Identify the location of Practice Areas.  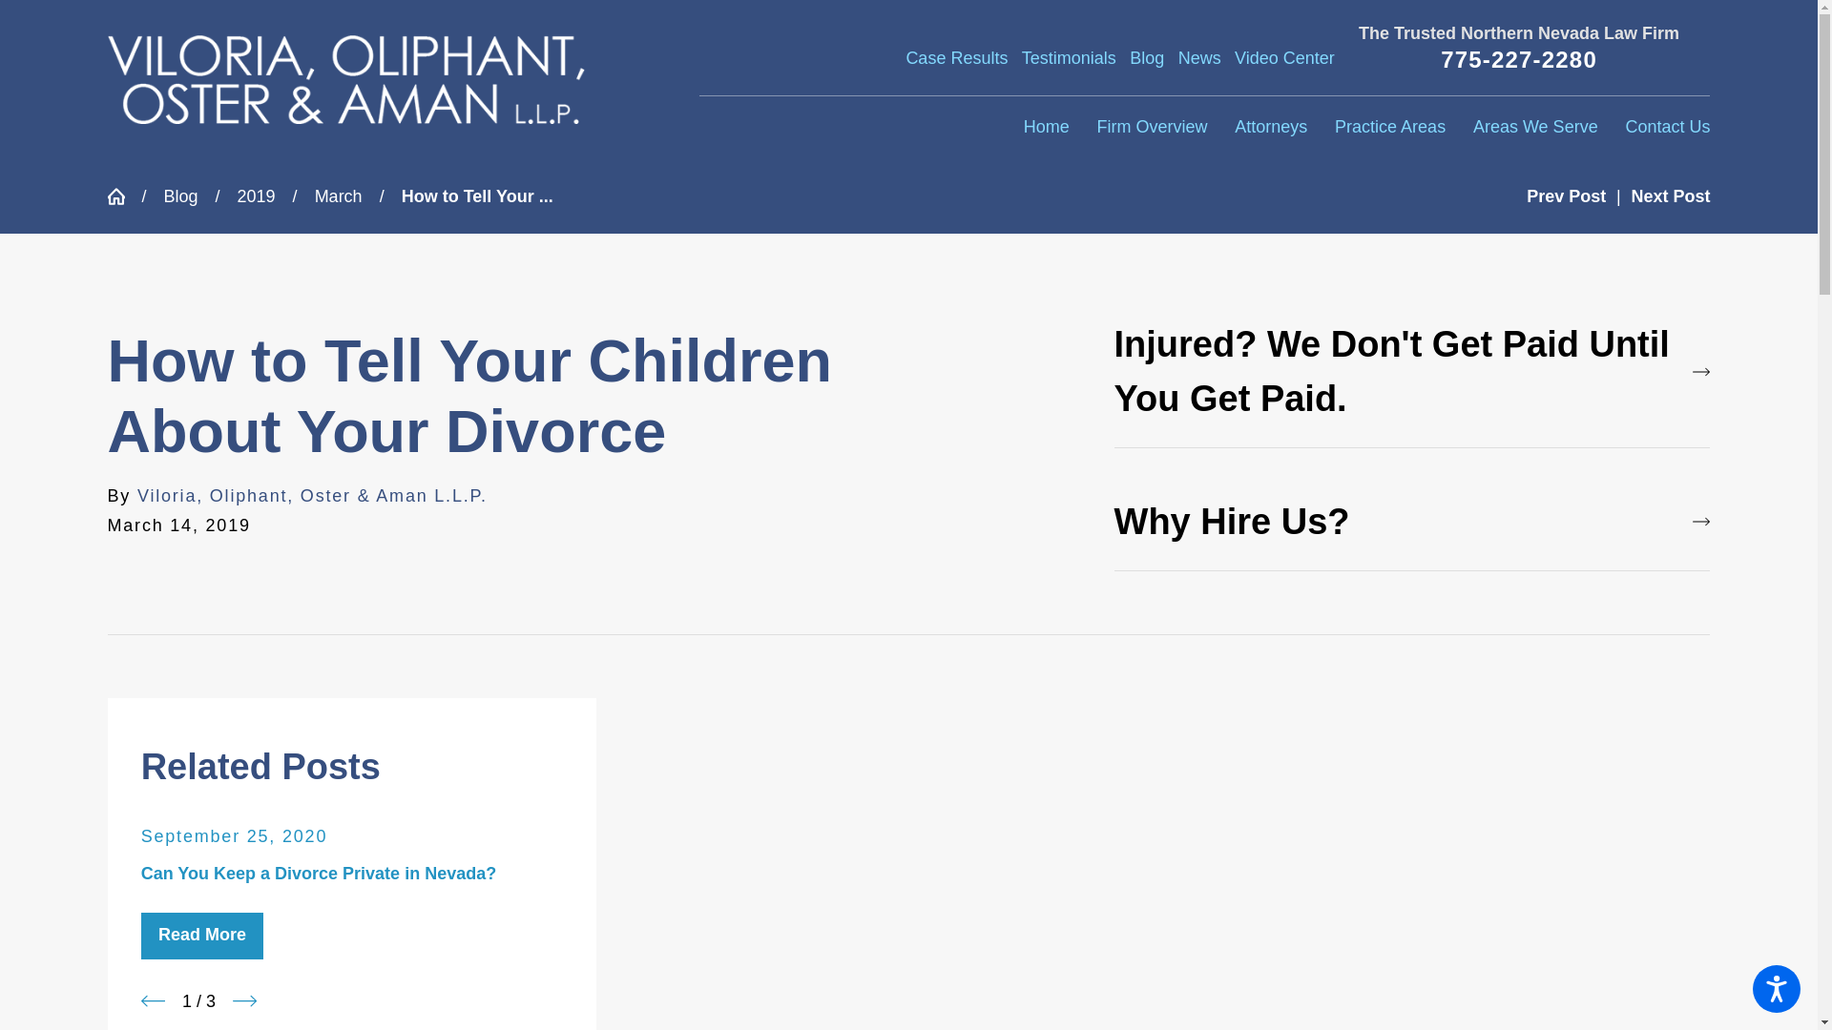
(1389, 128).